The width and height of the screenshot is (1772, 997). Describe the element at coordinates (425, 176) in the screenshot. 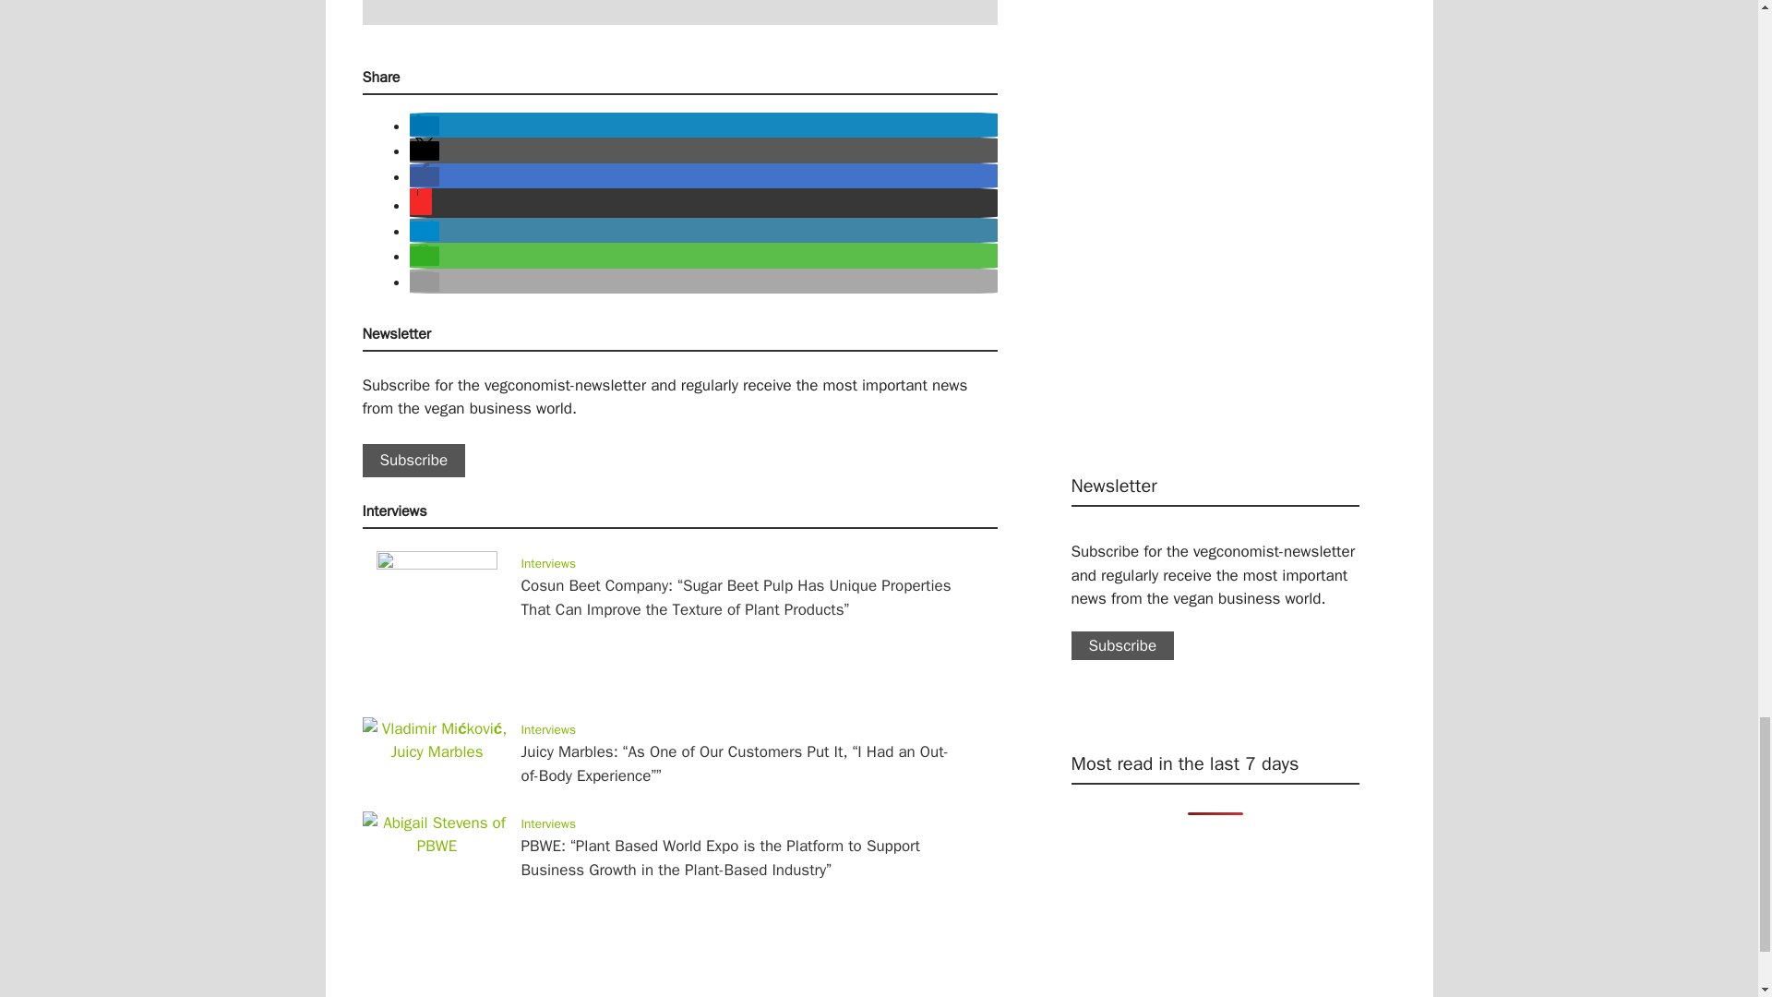

I see `Share on Facebook` at that location.